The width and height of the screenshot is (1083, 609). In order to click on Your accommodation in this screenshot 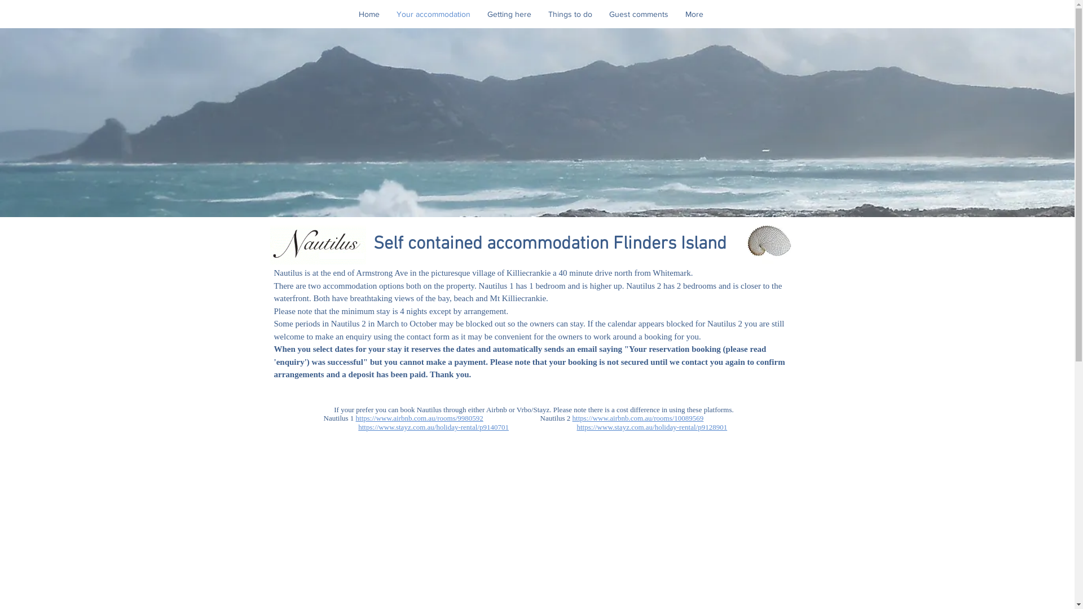, I will do `click(433, 14)`.